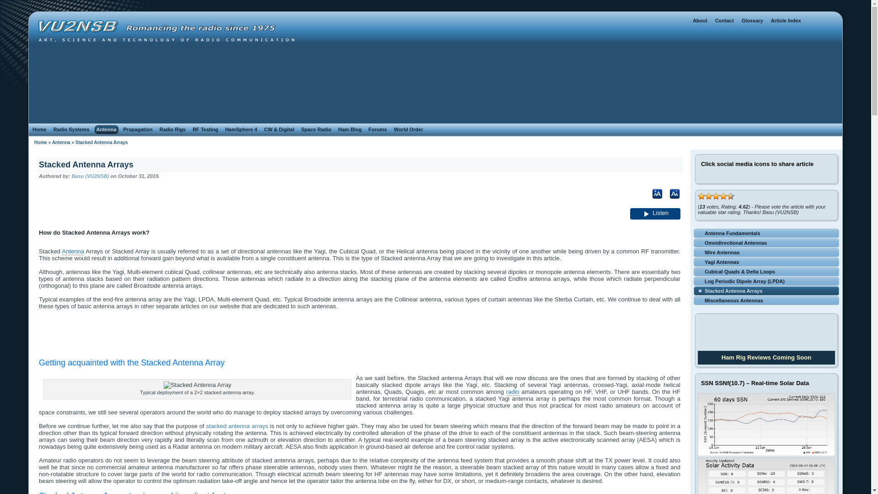  What do you see at coordinates (654, 203) in the screenshot?
I see `Increase Font Size` at bounding box center [654, 203].